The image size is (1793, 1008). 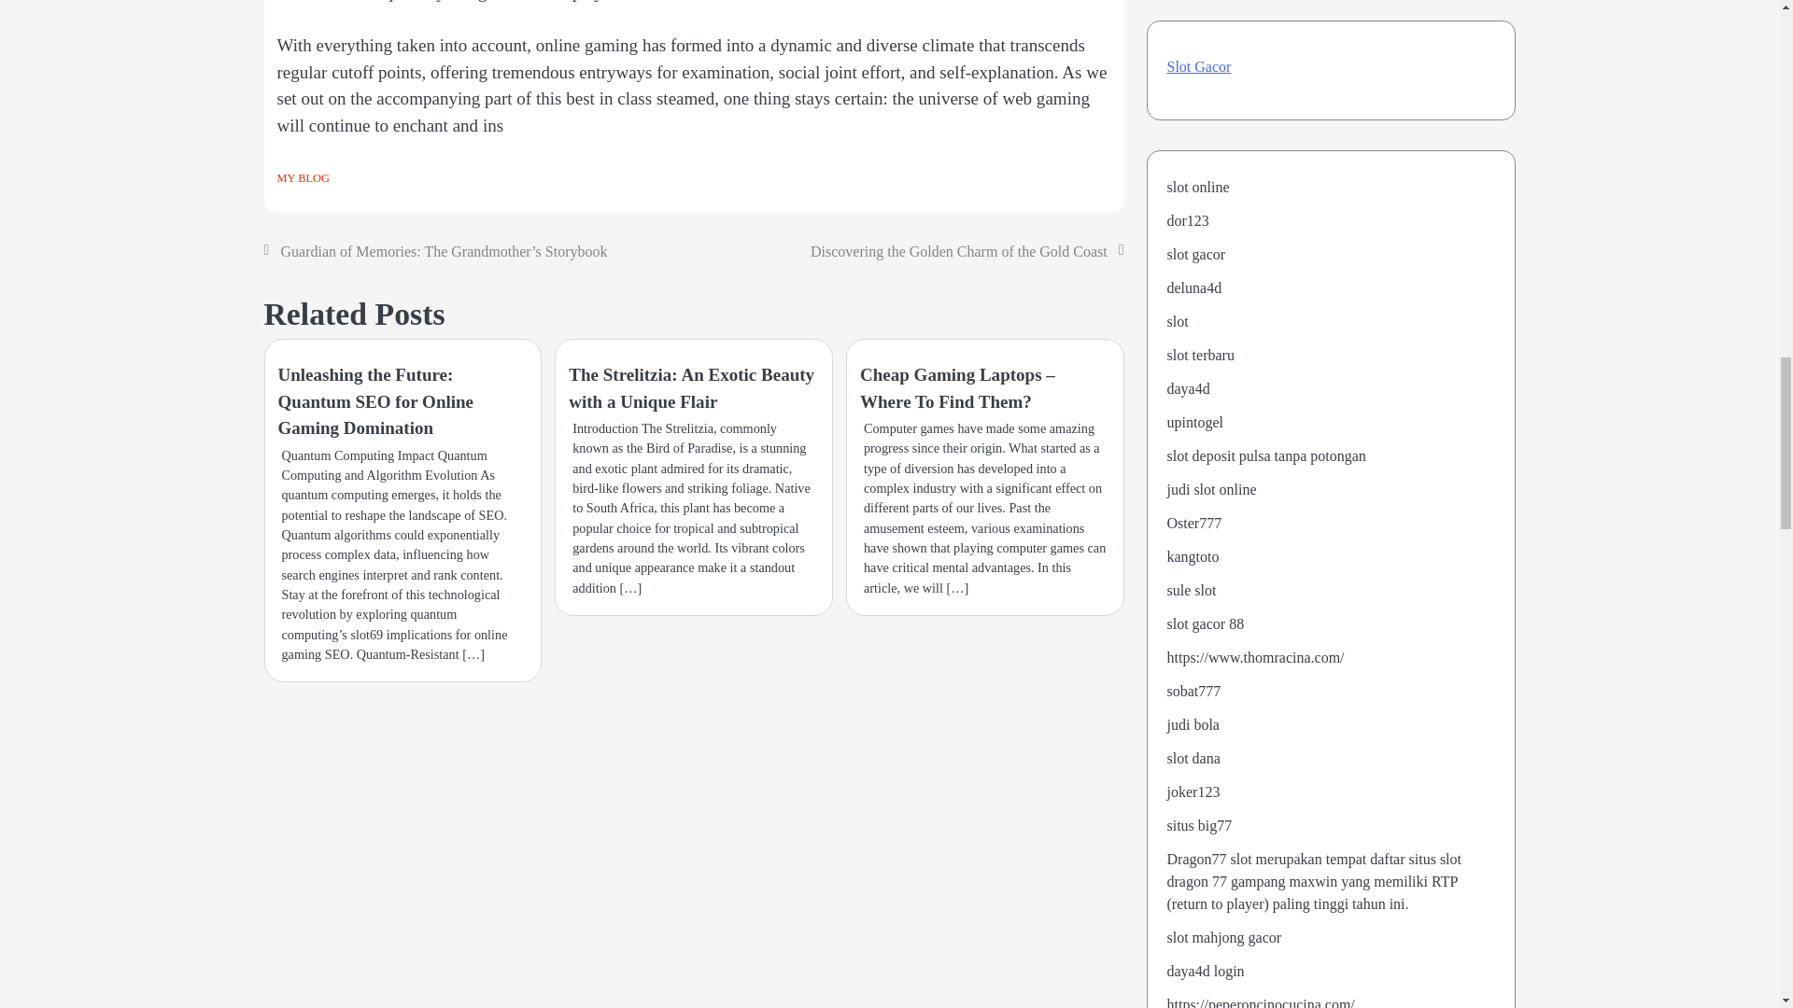 I want to click on MY BLOG, so click(x=302, y=177).